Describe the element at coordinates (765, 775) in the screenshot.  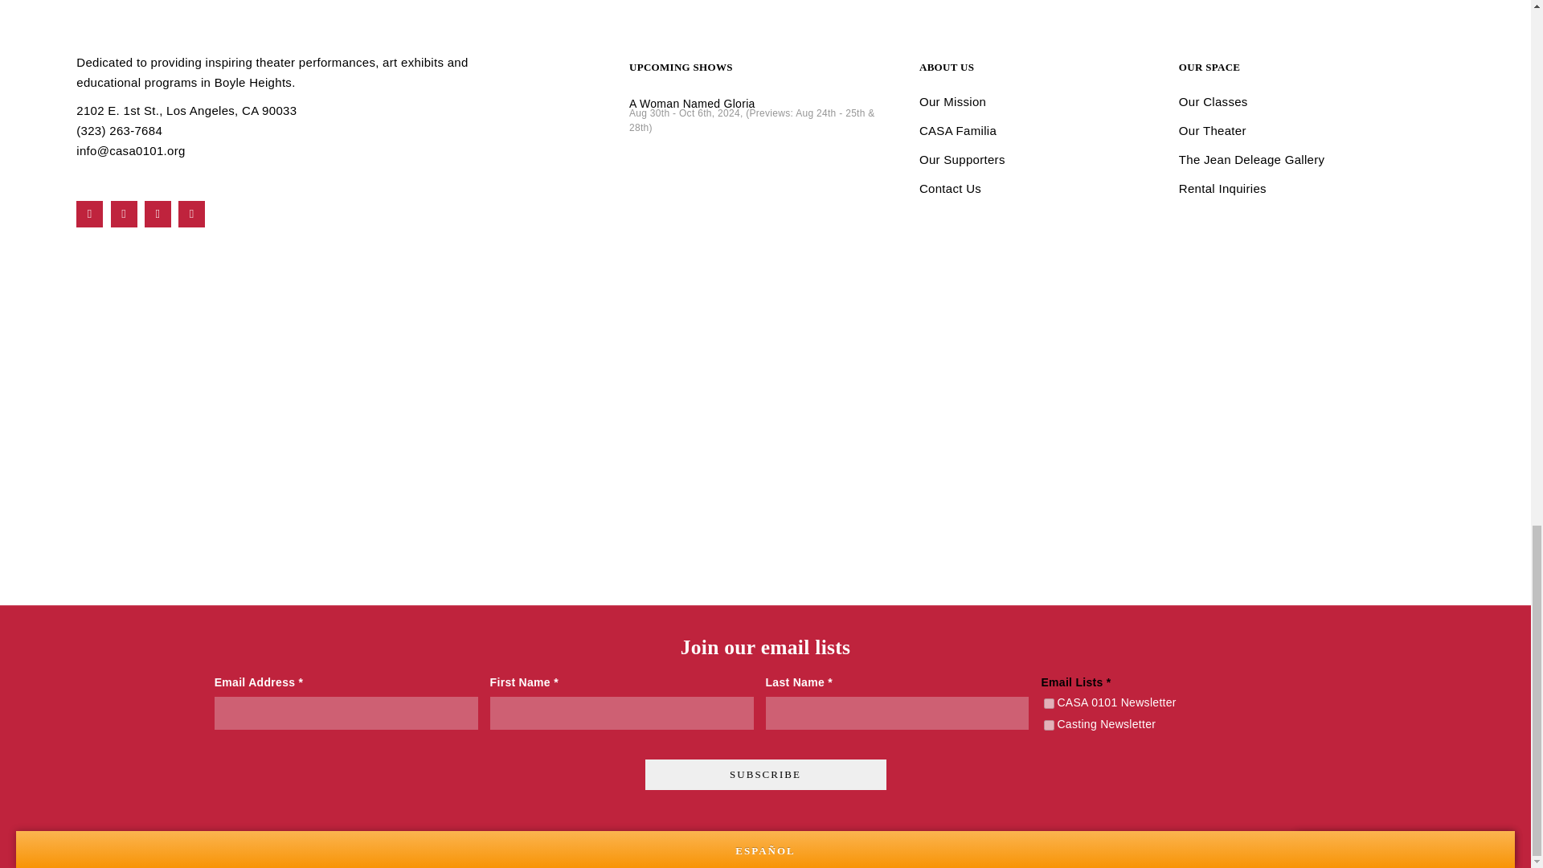
I see `Subscribe` at that location.